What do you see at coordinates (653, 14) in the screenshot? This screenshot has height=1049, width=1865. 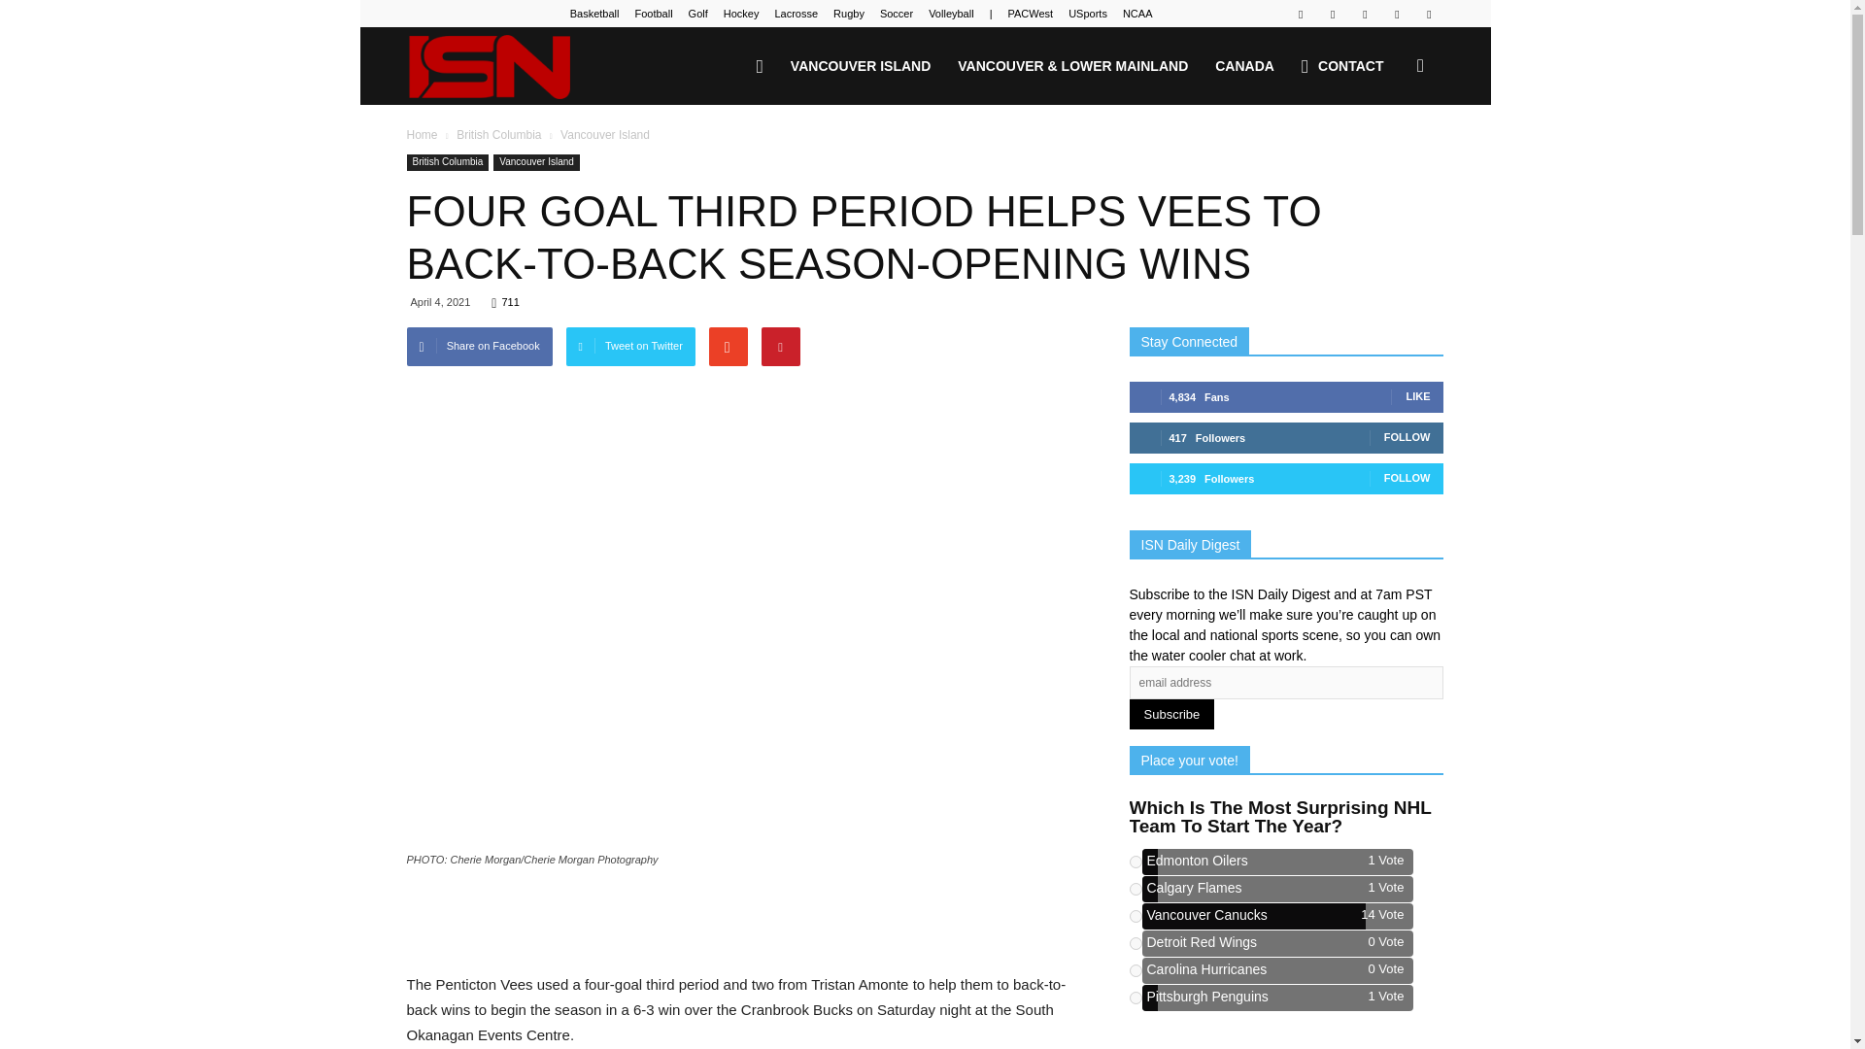 I see `Football` at bounding box center [653, 14].